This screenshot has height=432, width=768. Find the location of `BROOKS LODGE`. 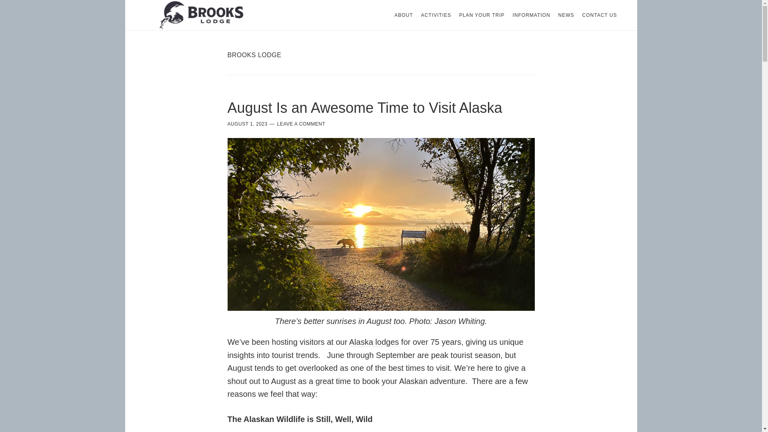

BROOKS LODGE is located at coordinates (201, 15).